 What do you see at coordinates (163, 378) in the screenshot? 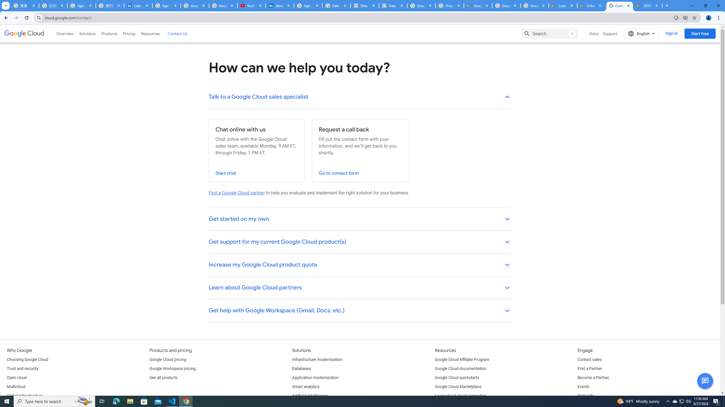
I see `See all products` at bounding box center [163, 378].